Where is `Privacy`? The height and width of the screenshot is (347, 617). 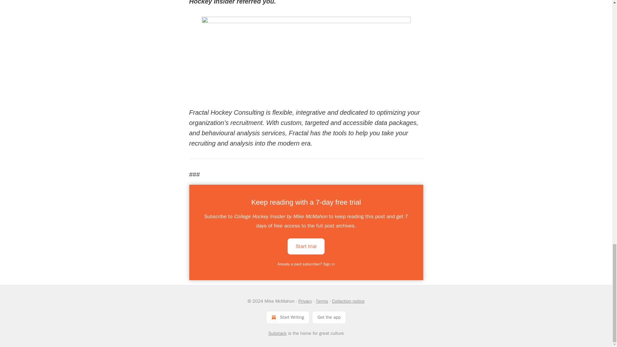
Privacy is located at coordinates (305, 301).